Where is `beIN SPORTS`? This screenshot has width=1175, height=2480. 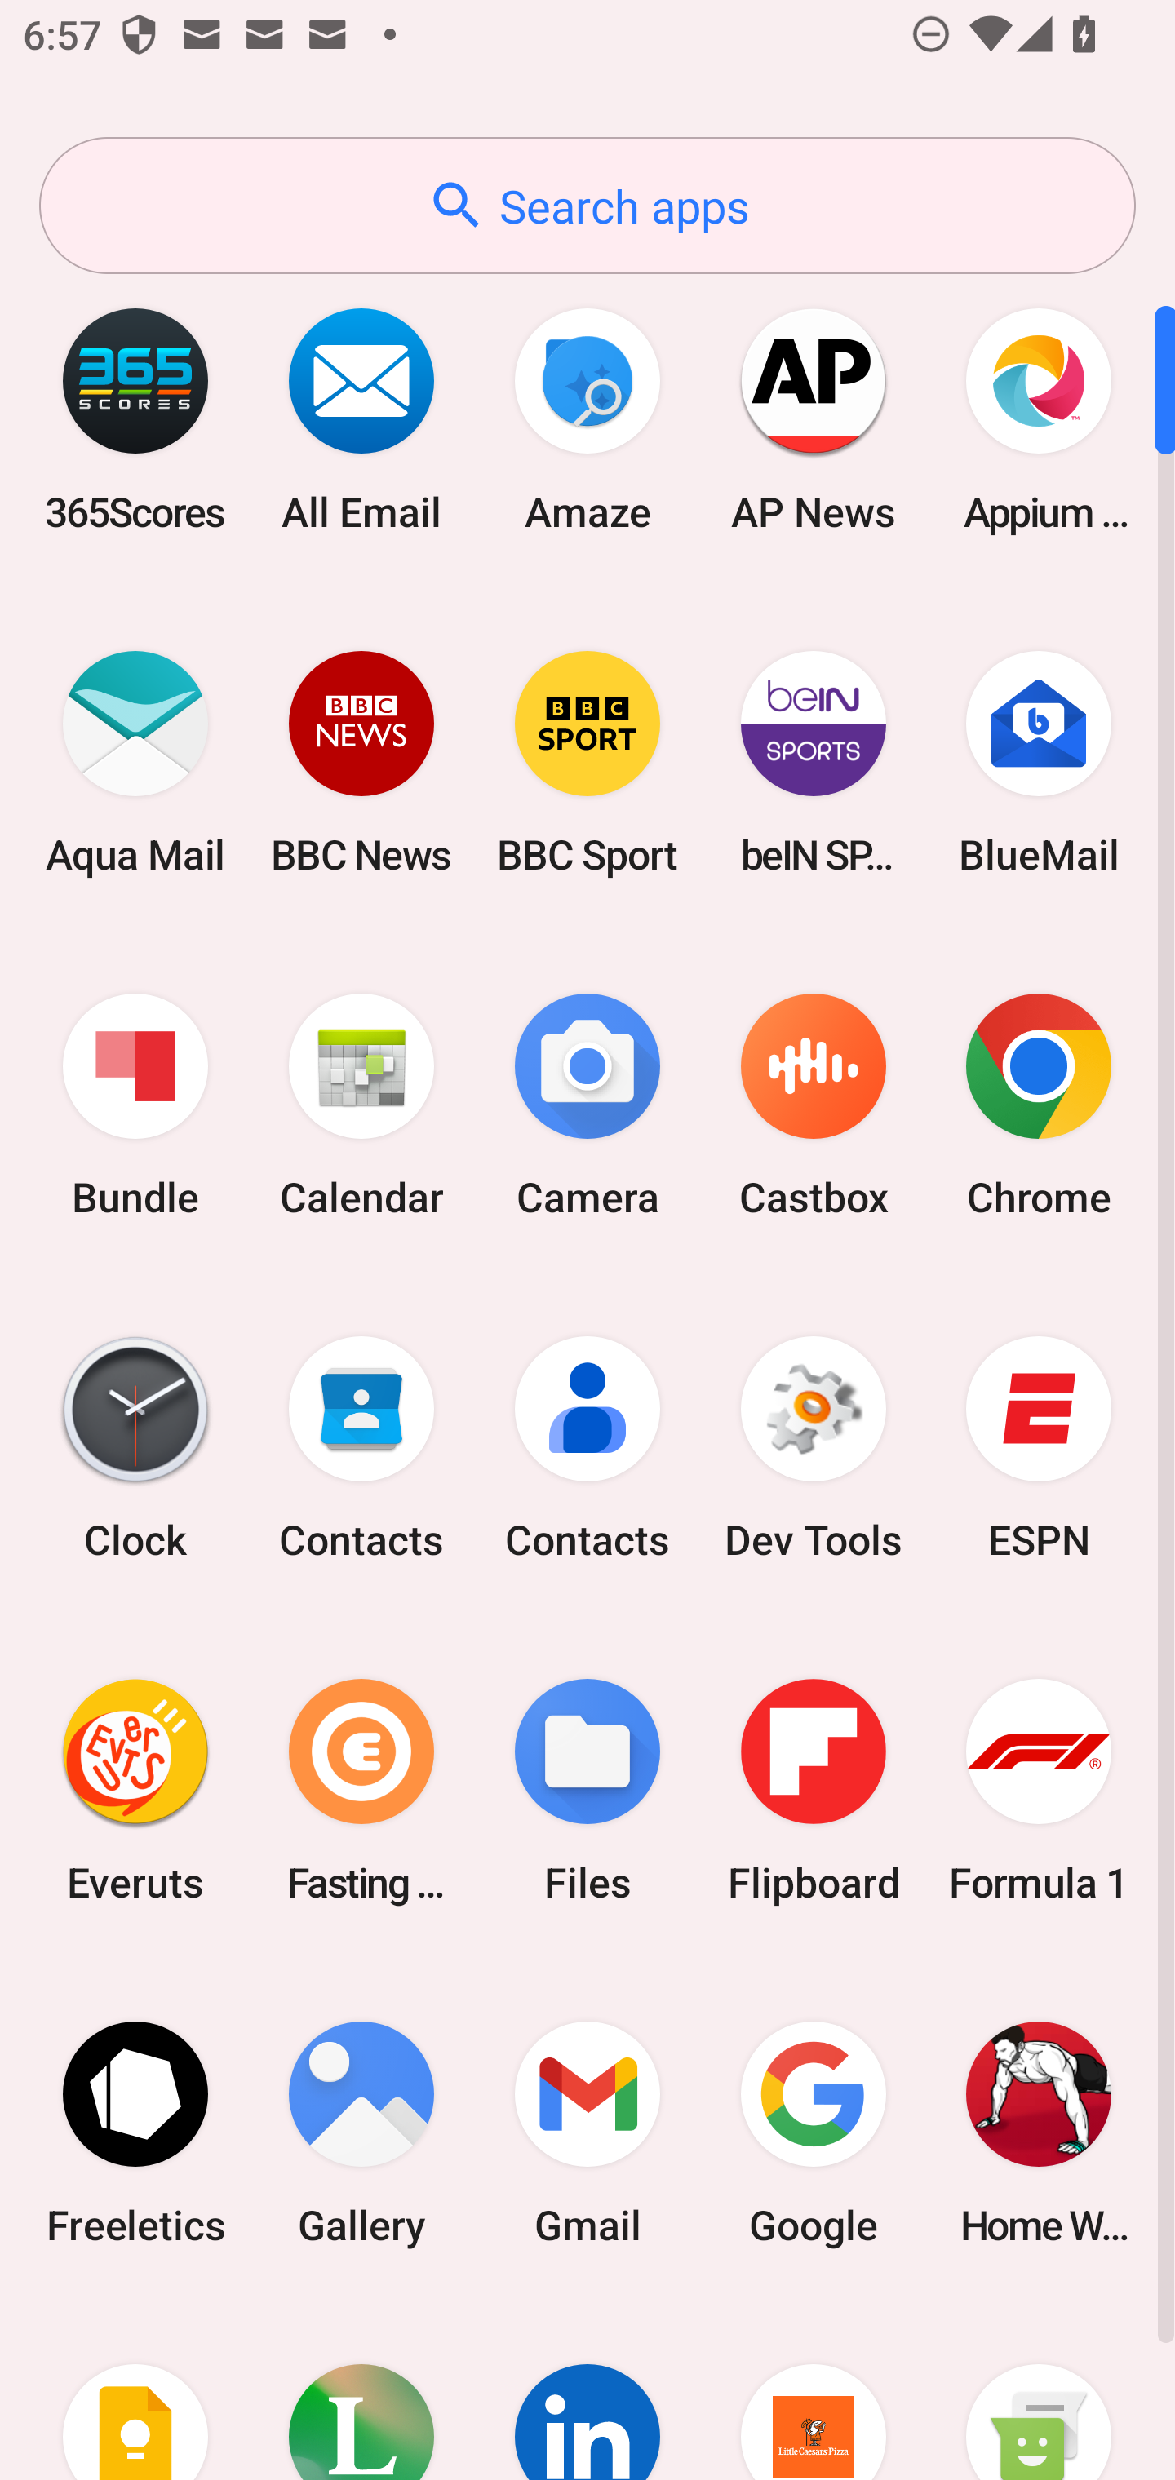
beIN SPORTS is located at coordinates (813, 762).